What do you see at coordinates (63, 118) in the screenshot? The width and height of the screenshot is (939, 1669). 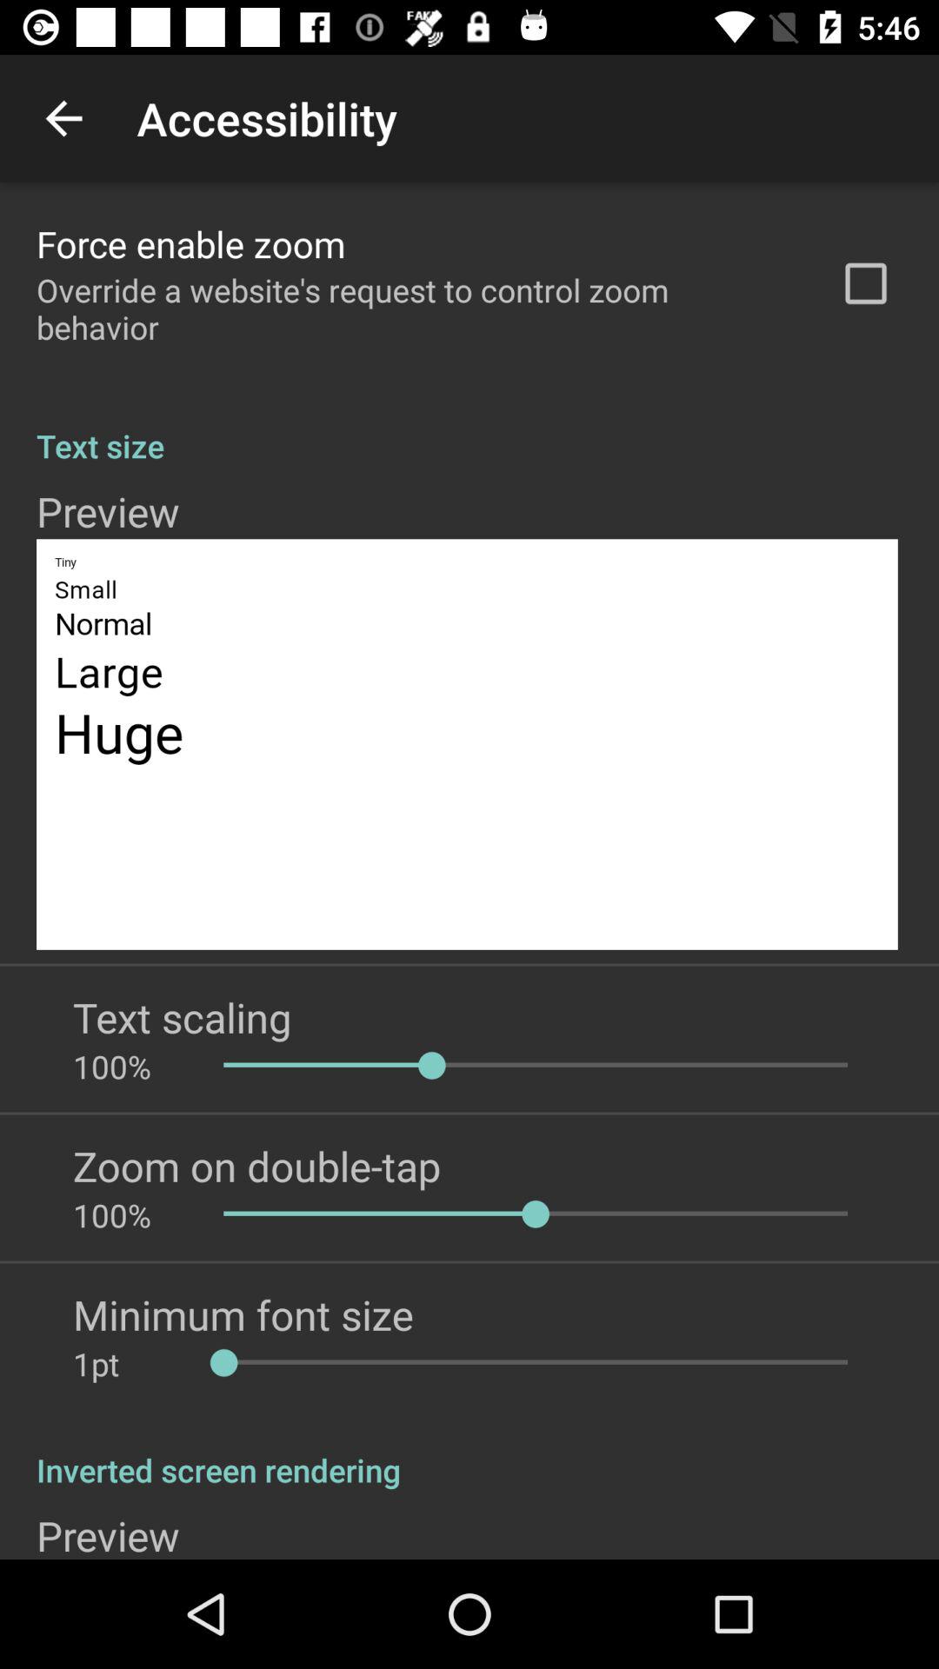 I see `launch the icon next to the accessibility` at bounding box center [63, 118].